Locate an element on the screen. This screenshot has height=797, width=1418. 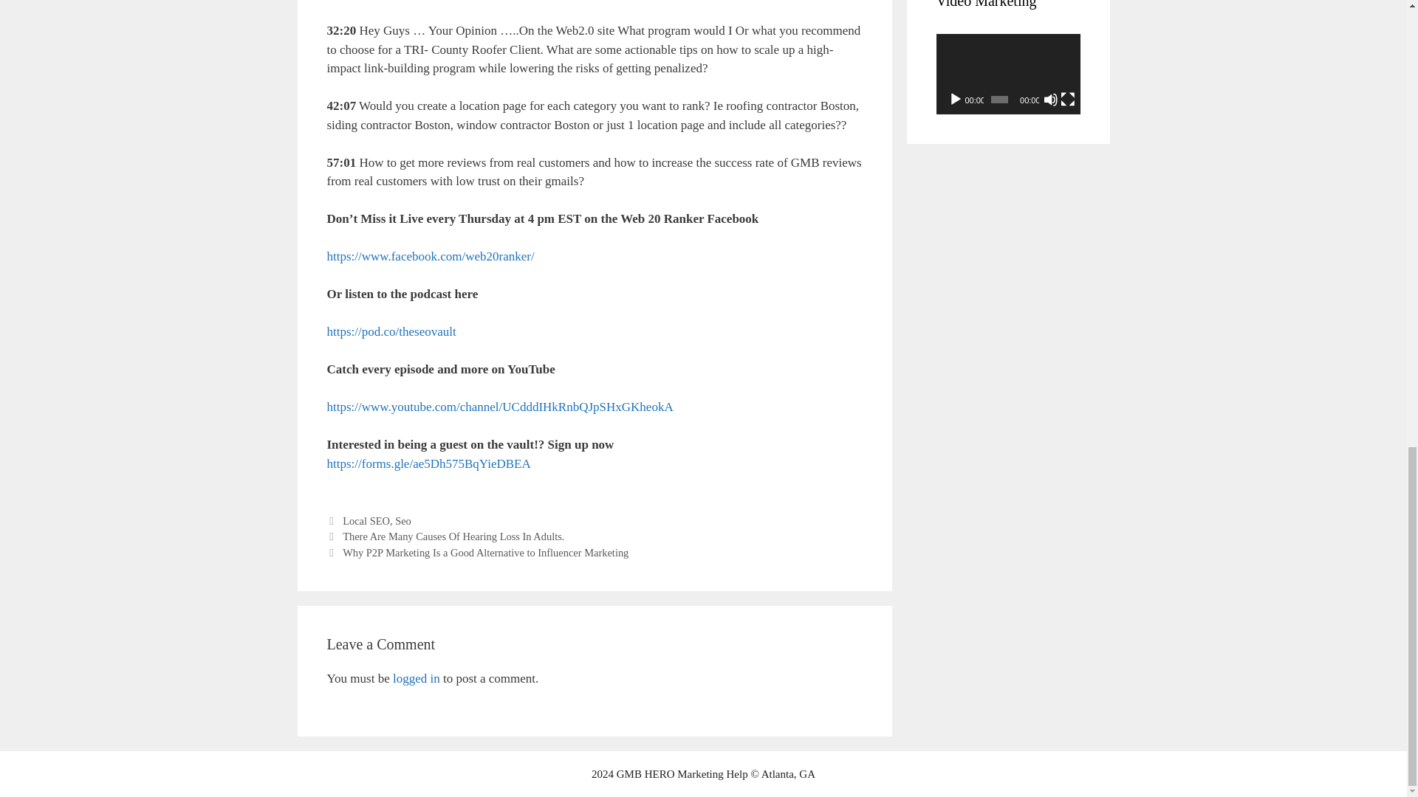
Seo is located at coordinates (403, 520).